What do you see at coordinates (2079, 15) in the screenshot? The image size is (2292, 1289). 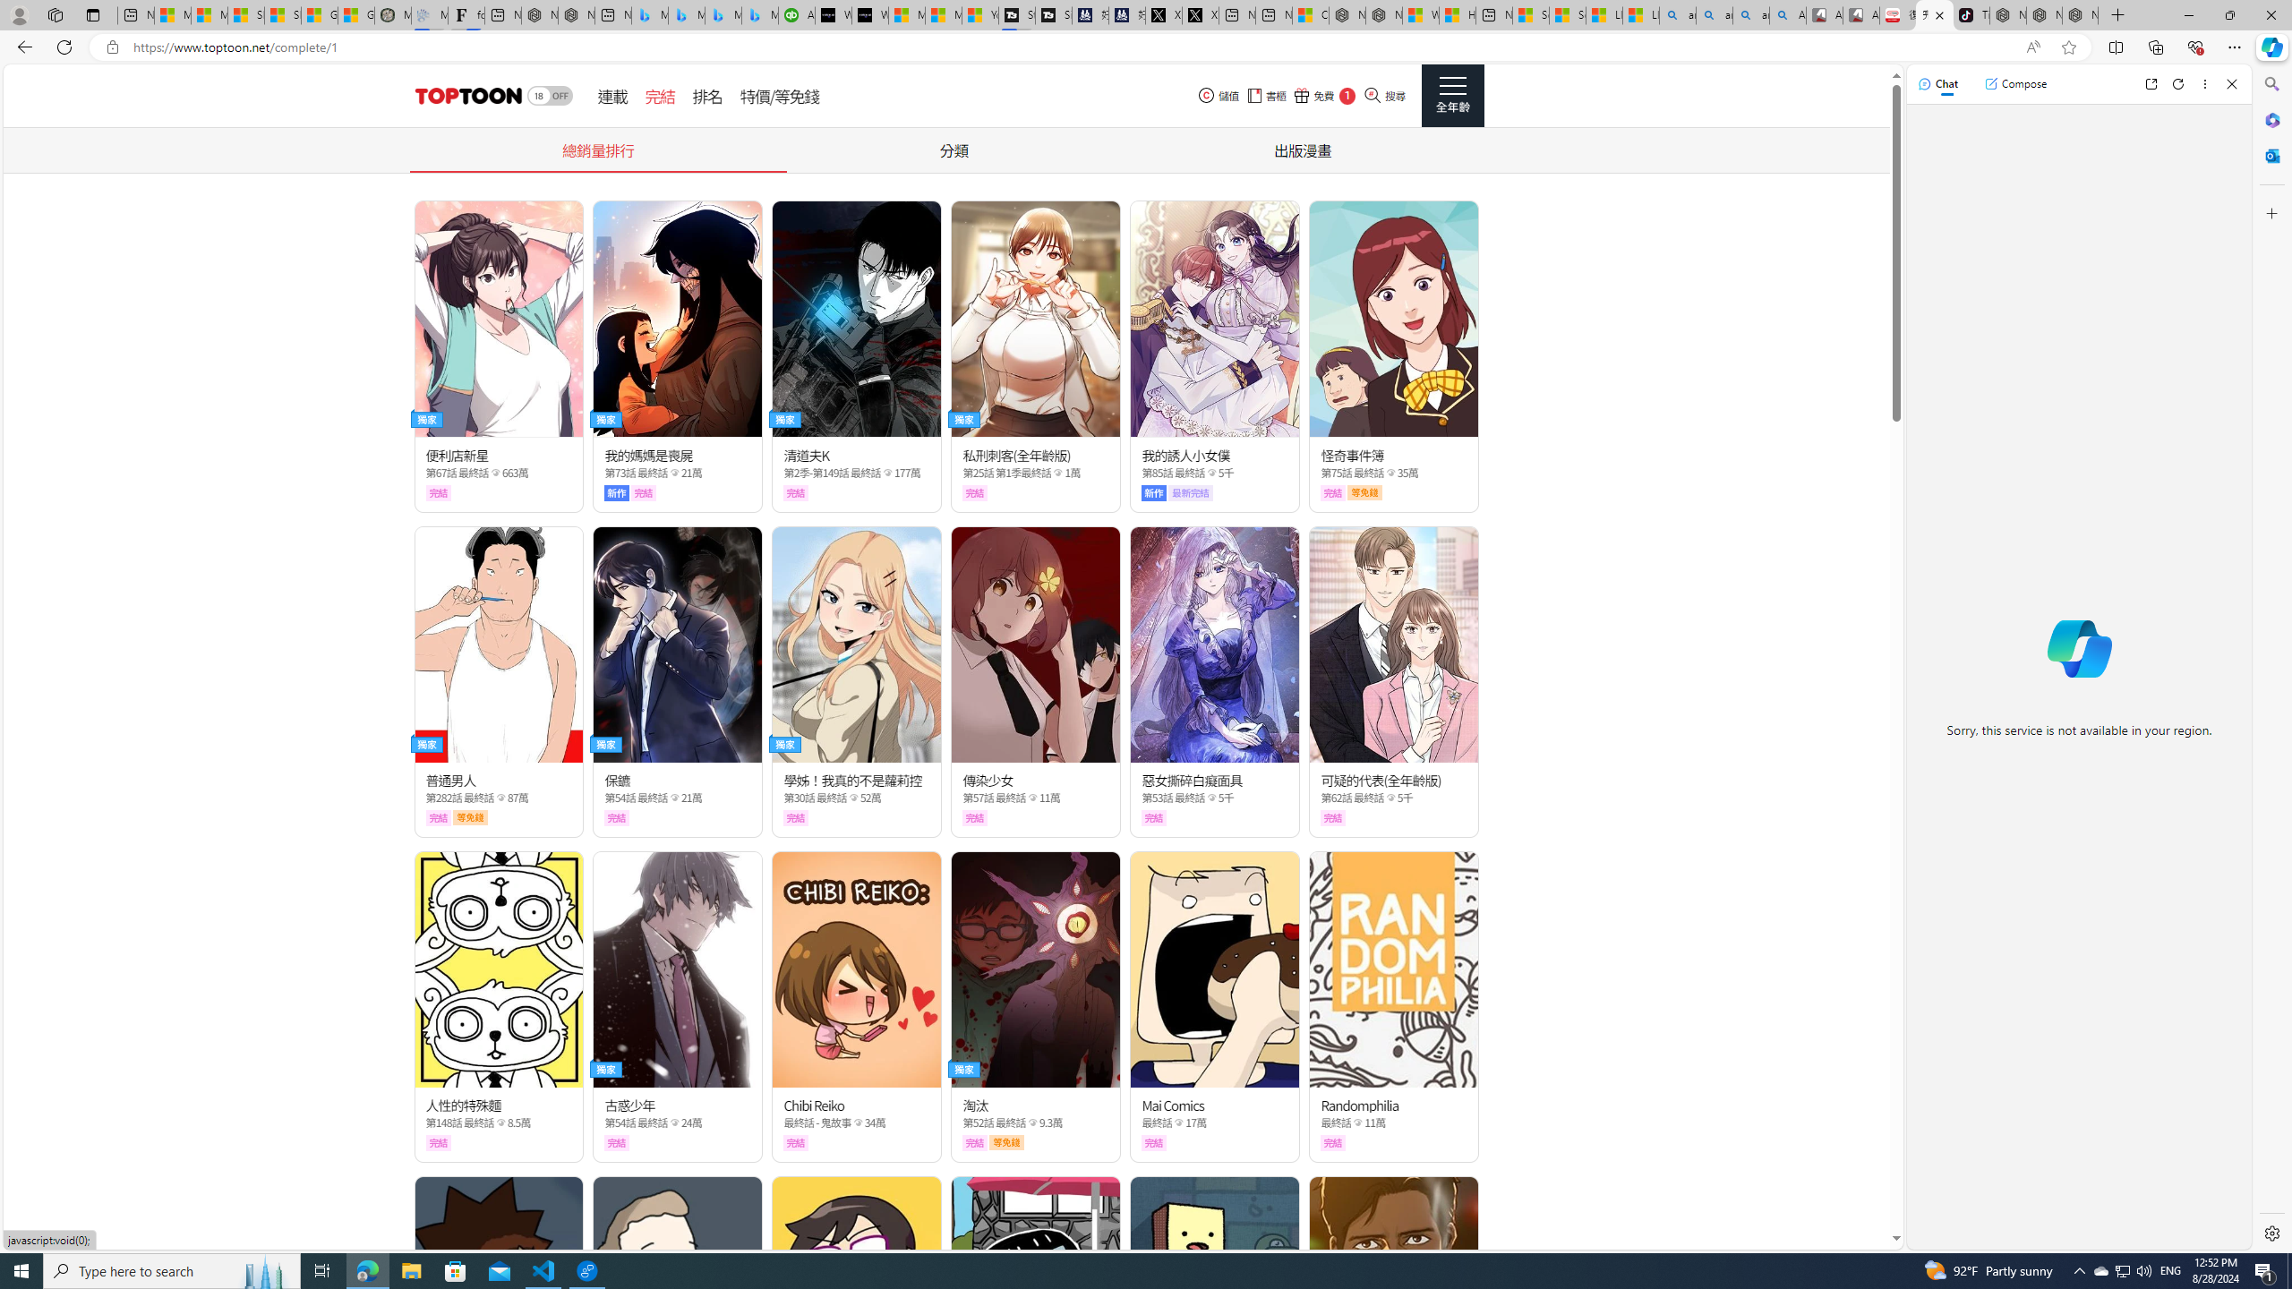 I see `Nordace - Siena Pro 15 Essential Set` at bounding box center [2079, 15].